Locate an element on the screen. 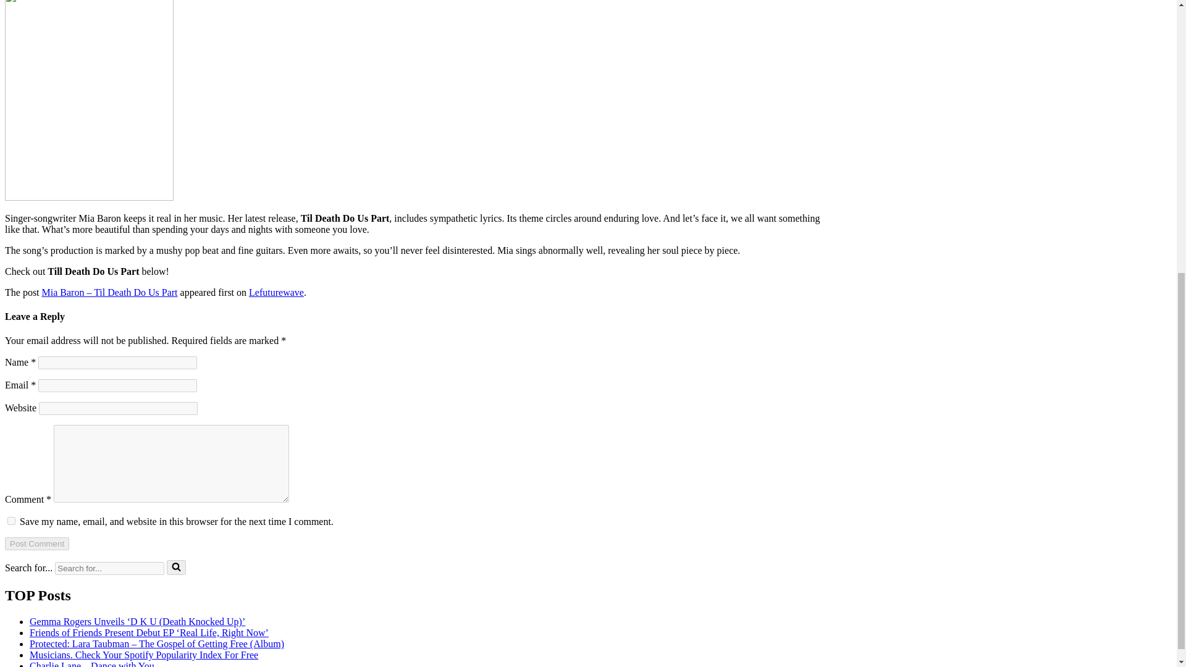  Musicians. Check Your Spotify Popularity Index For Free is located at coordinates (144, 655).